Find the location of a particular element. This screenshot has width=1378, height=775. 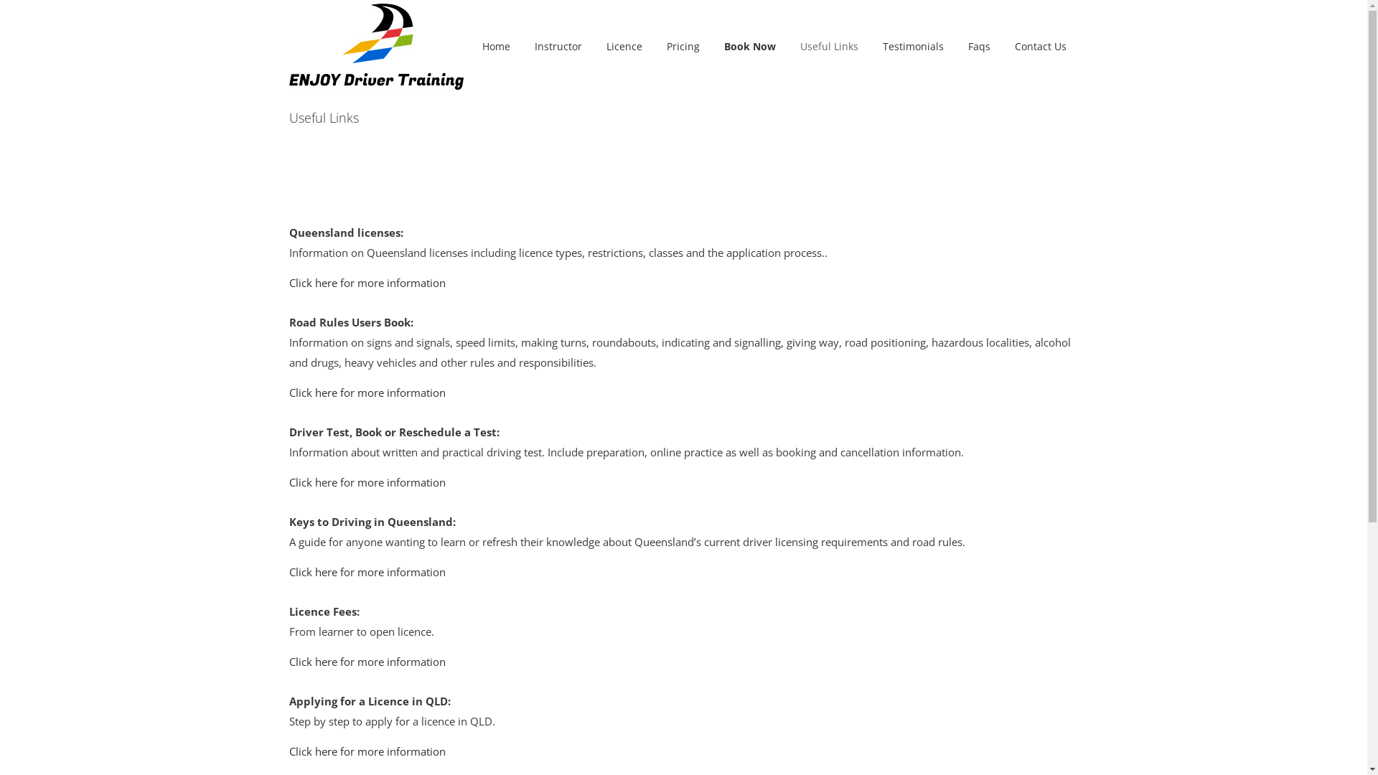

Click here for more information is located at coordinates (367, 283).